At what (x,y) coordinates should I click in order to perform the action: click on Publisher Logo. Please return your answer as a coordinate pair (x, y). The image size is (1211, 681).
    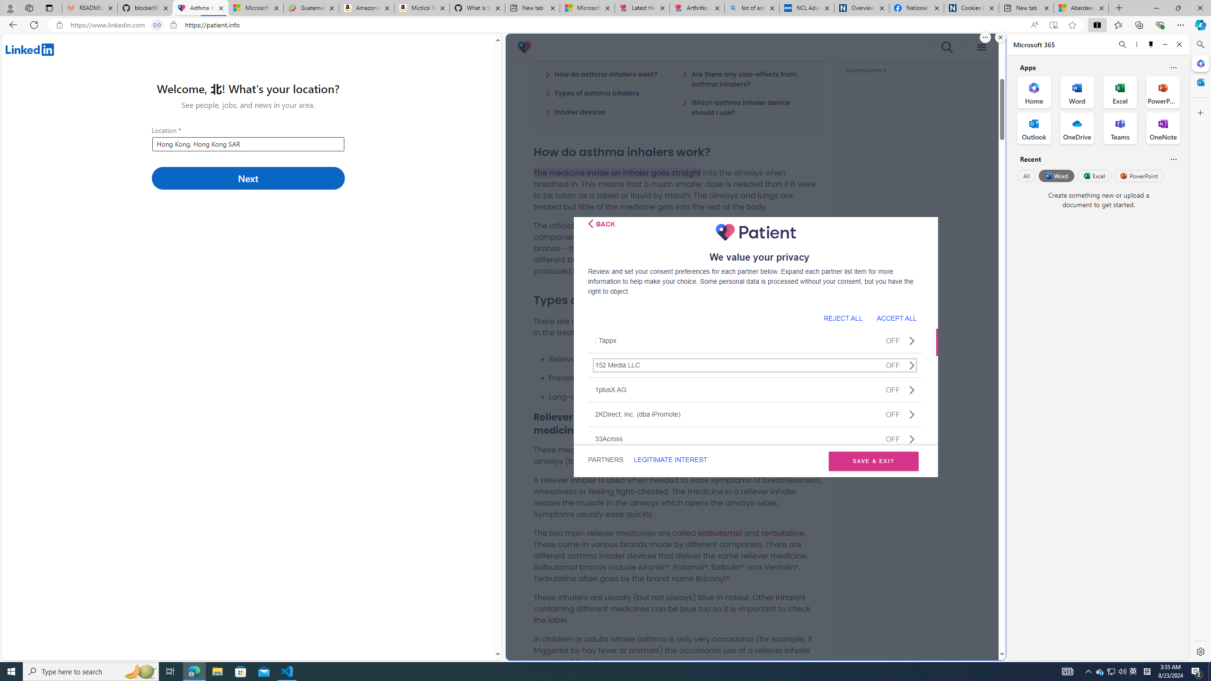
    Looking at the image, I should click on (755, 232).